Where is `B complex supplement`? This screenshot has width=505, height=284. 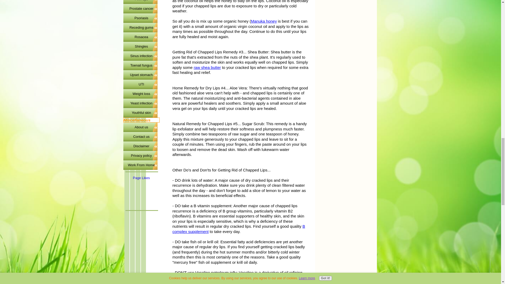 B complex supplement is located at coordinates (239, 229).